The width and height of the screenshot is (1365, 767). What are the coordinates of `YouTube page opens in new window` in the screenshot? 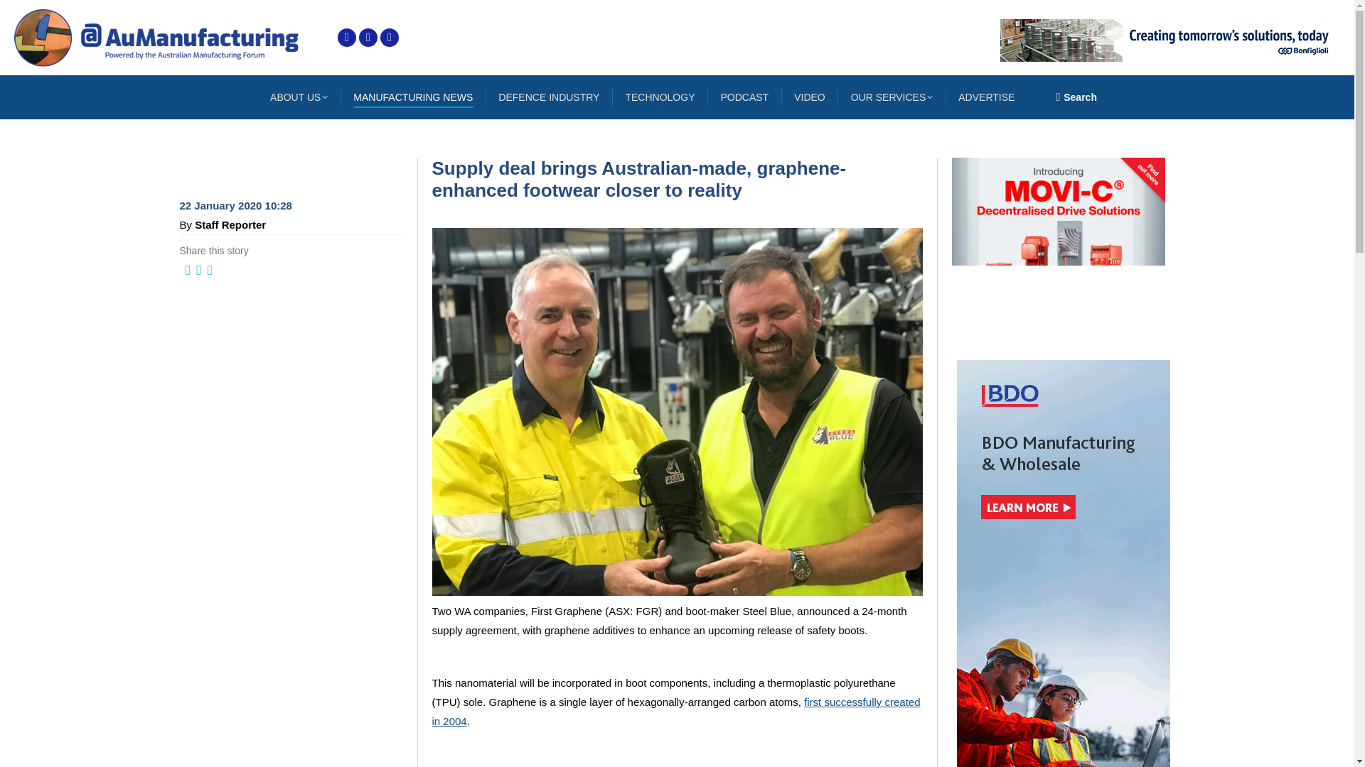 It's located at (390, 37).